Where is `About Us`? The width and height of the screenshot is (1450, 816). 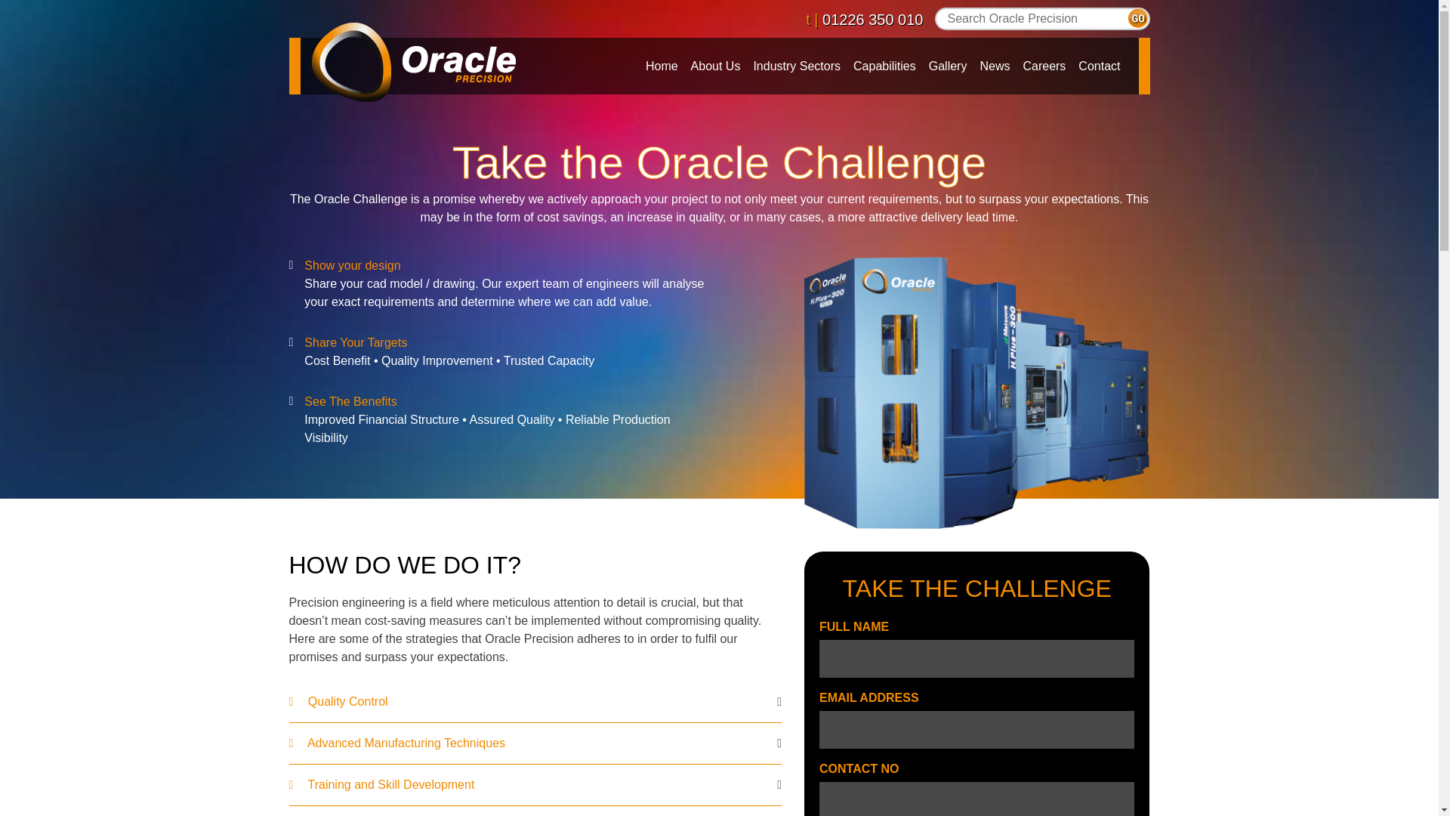 About Us is located at coordinates (715, 66).